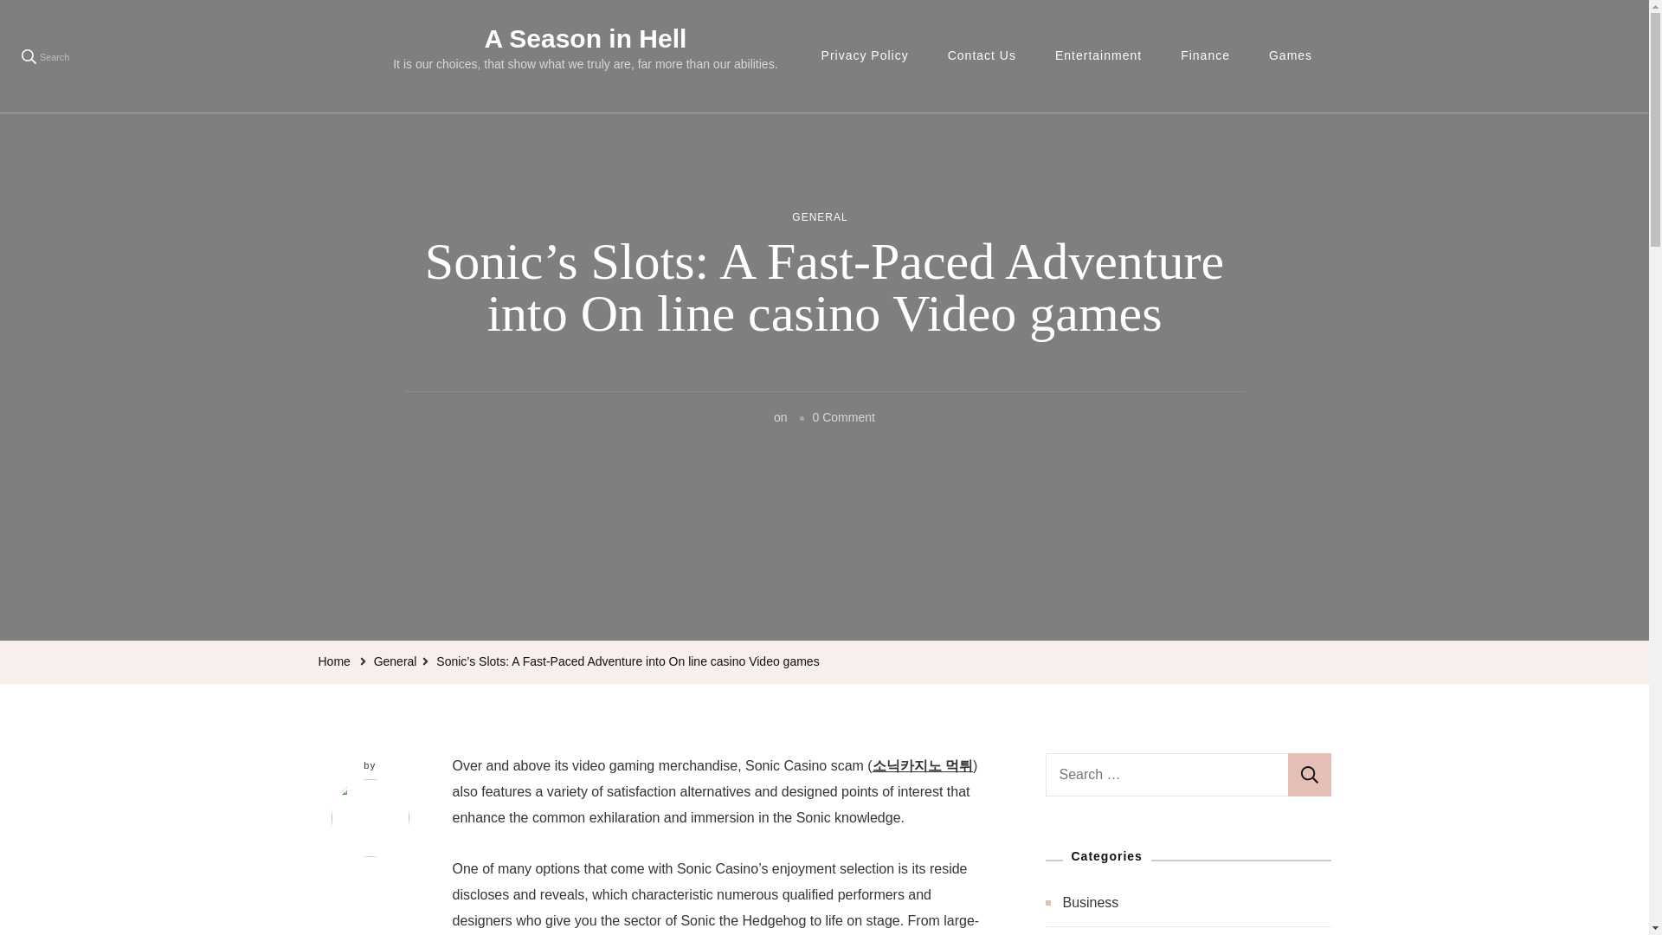 The image size is (1662, 935). I want to click on Search, so click(45, 55).